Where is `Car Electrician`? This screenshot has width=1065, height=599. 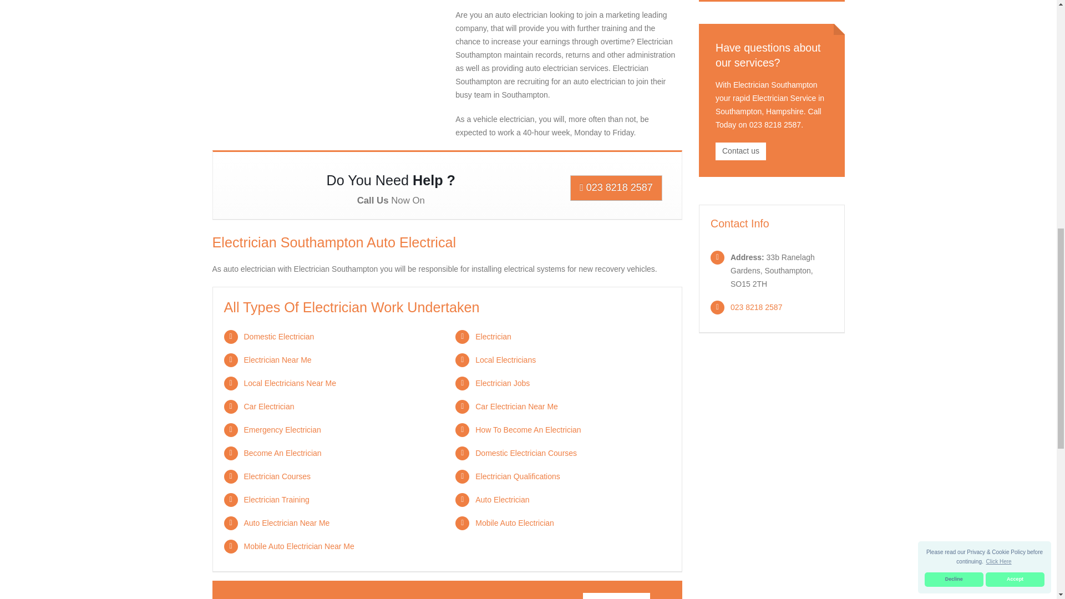 Car Electrician is located at coordinates (269, 406).